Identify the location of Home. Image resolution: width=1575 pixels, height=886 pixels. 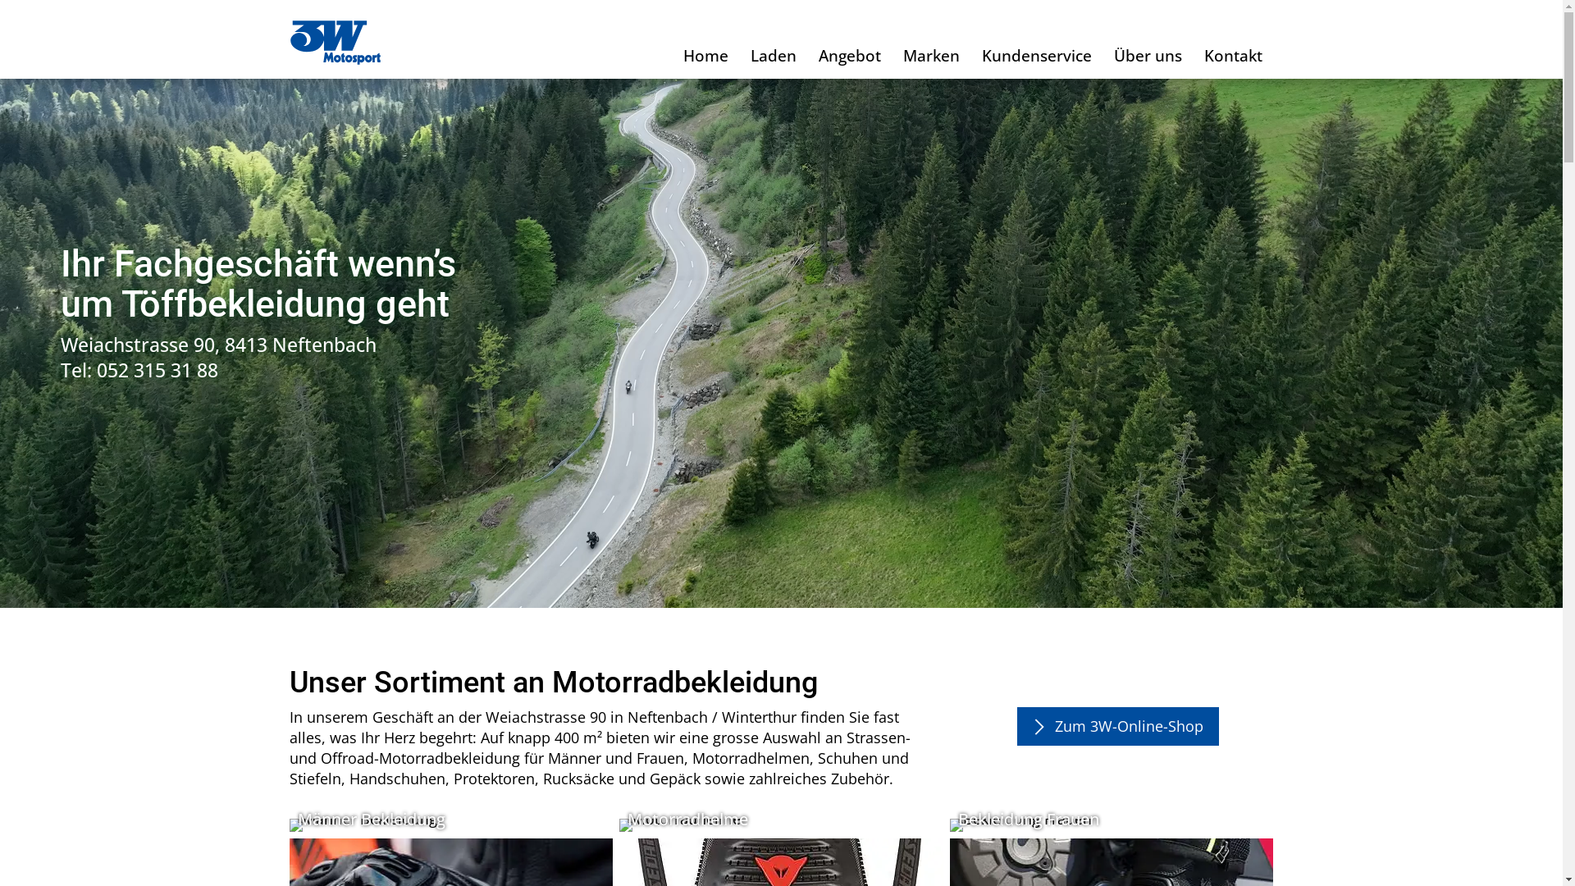
(706, 56).